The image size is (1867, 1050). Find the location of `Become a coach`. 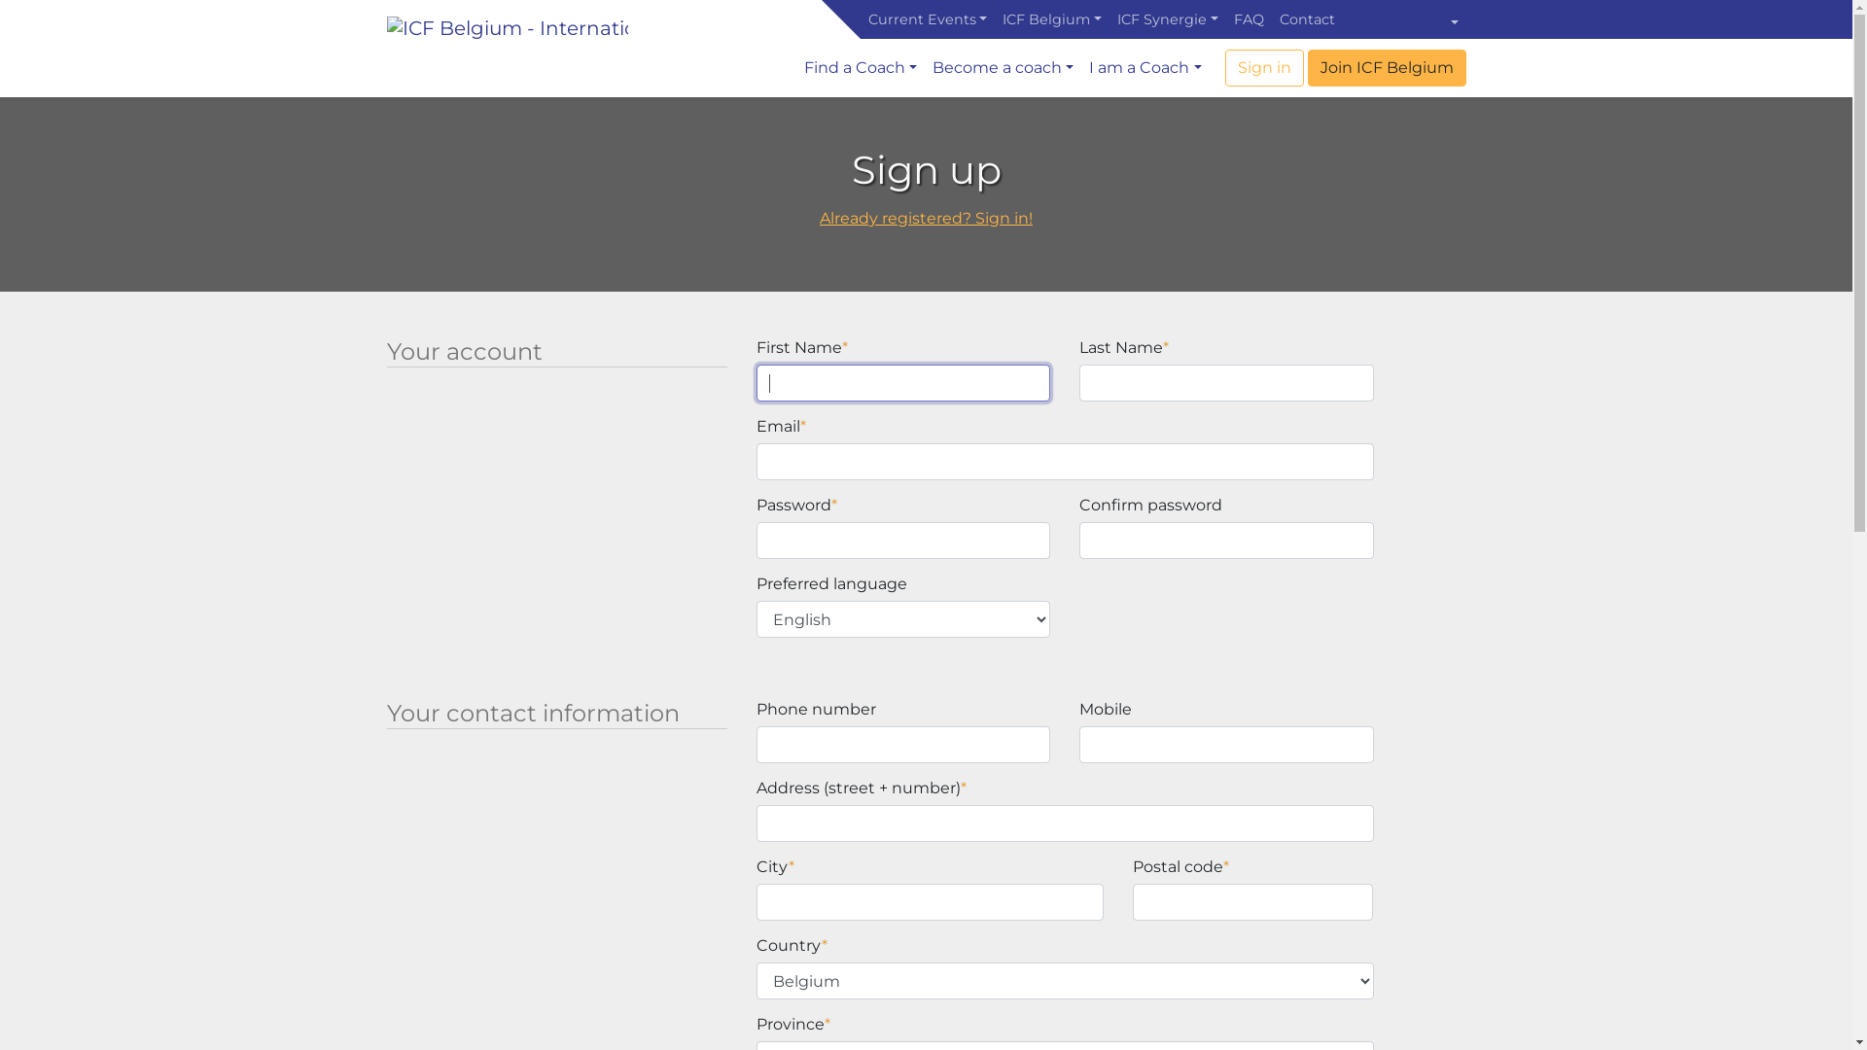

Become a coach is located at coordinates (1004, 68).